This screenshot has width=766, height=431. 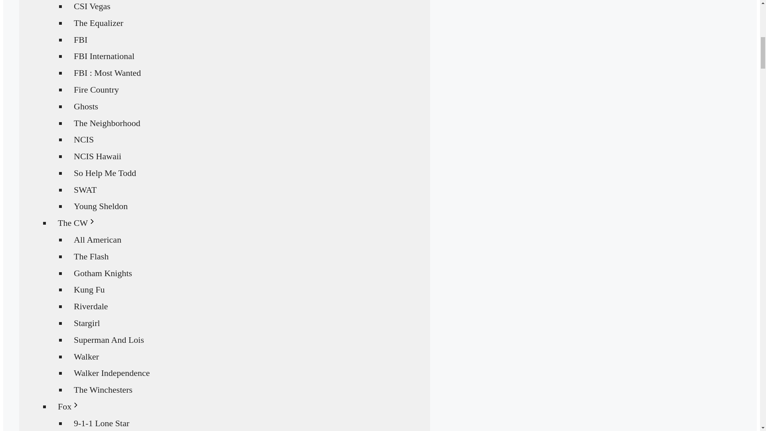 I want to click on Young Sheldon, so click(x=101, y=206).